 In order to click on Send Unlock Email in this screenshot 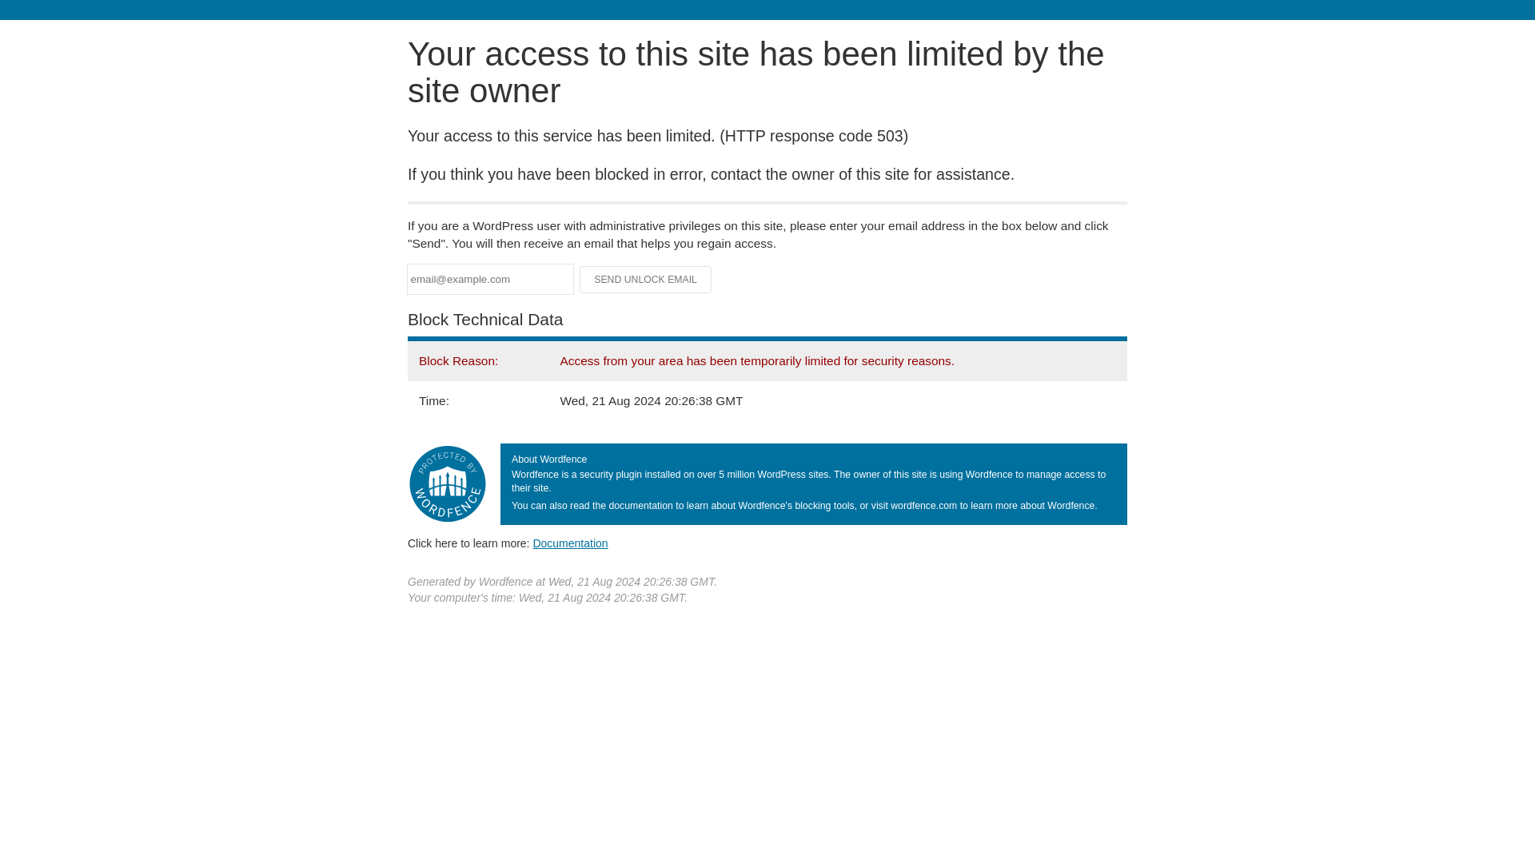, I will do `click(646, 280)`.